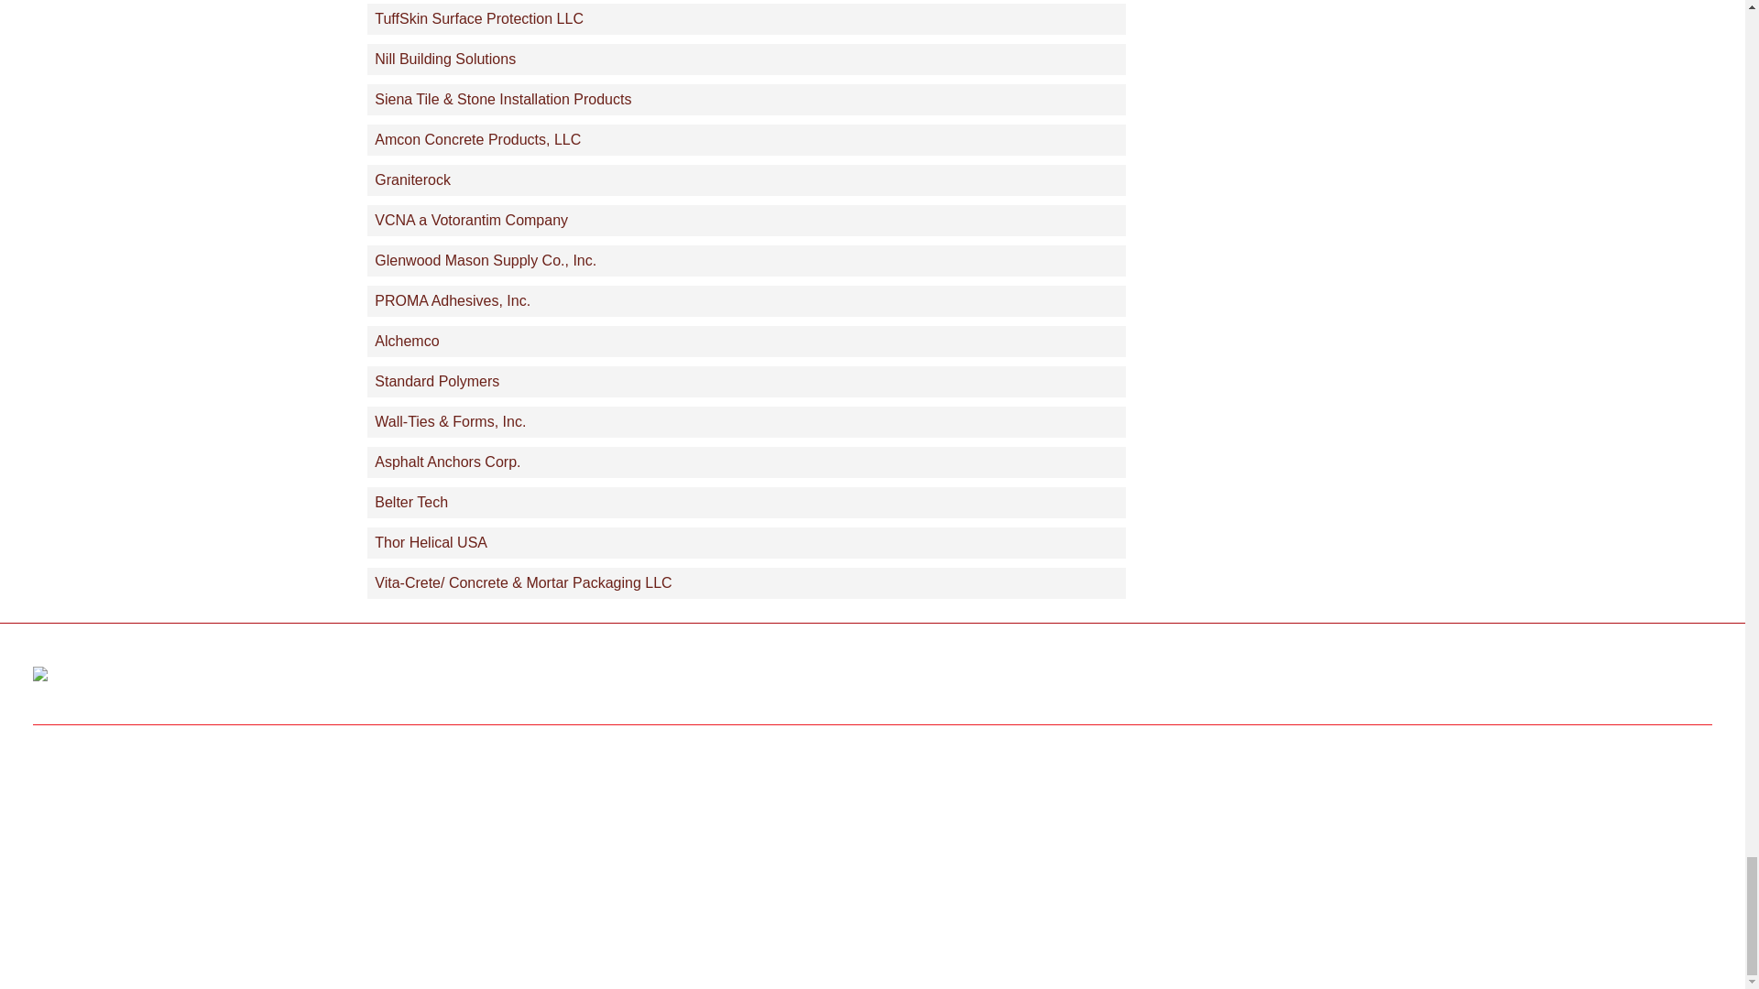  Describe the element at coordinates (1492, 679) in the screenshot. I see `Twitter` at that location.